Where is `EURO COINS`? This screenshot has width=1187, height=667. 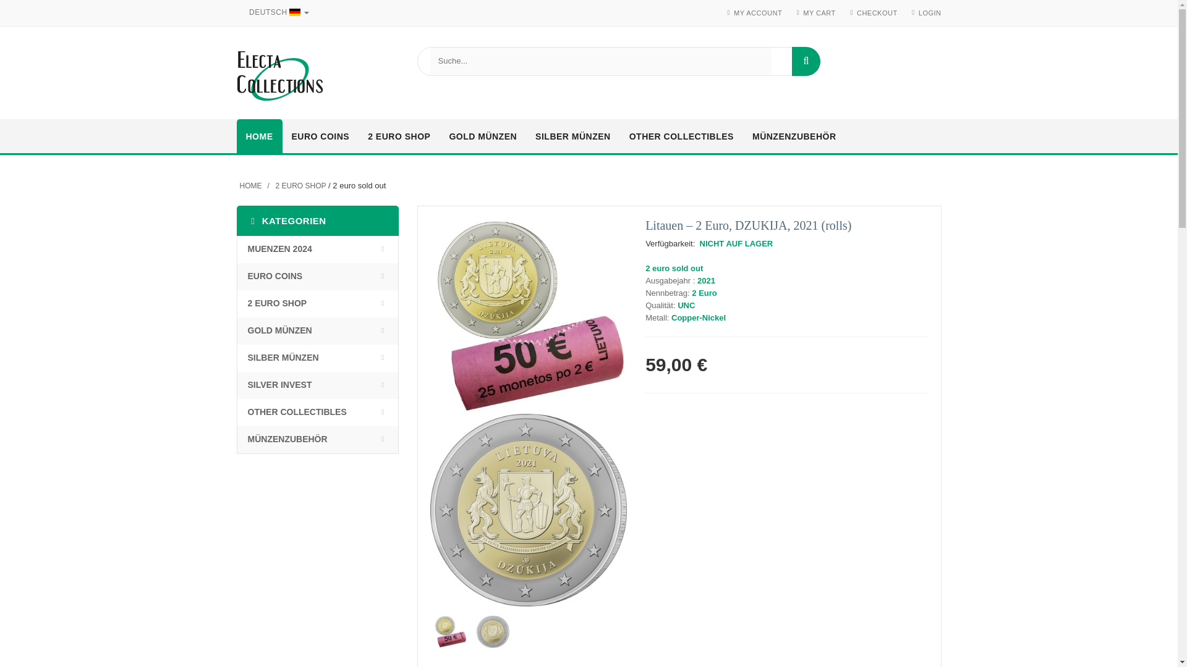 EURO COINS is located at coordinates (320, 137).